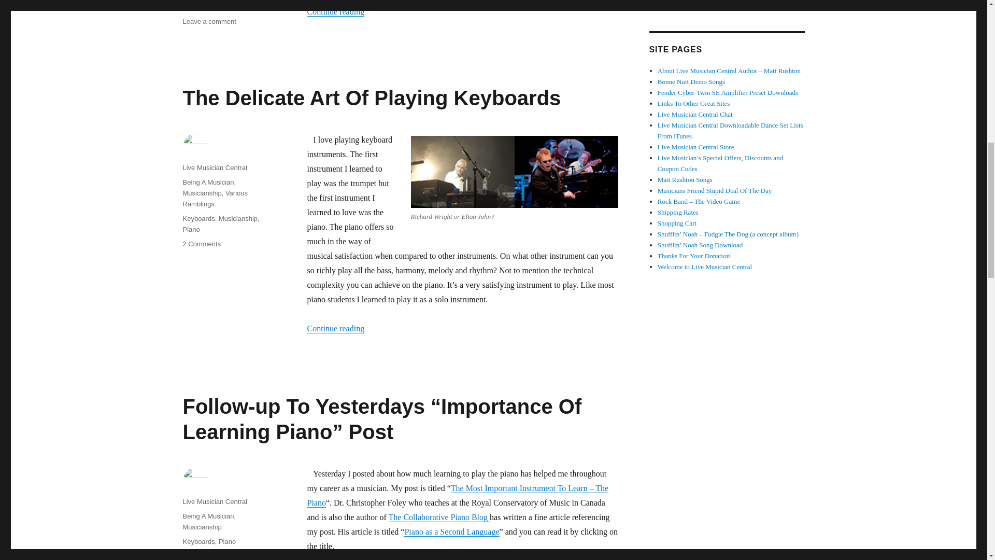  Describe the element at coordinates (215, 167) in the screenshot. I see `The Delicate Art Of Playing Keyboards` at that location.